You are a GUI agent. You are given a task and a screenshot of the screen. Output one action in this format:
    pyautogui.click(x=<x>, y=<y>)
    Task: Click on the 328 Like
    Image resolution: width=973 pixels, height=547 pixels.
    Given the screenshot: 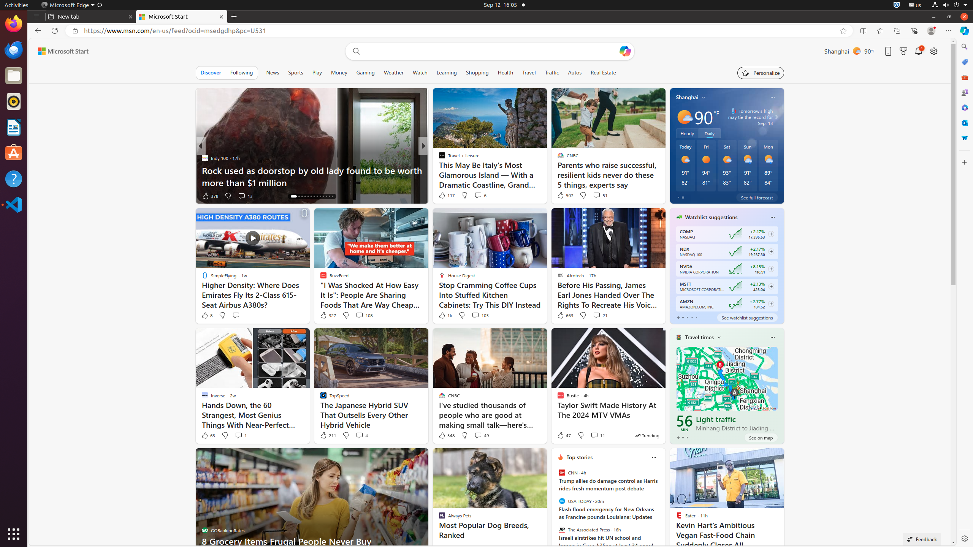 What is the action you would take?
    pyautogui.click(x=444, y=196)
    